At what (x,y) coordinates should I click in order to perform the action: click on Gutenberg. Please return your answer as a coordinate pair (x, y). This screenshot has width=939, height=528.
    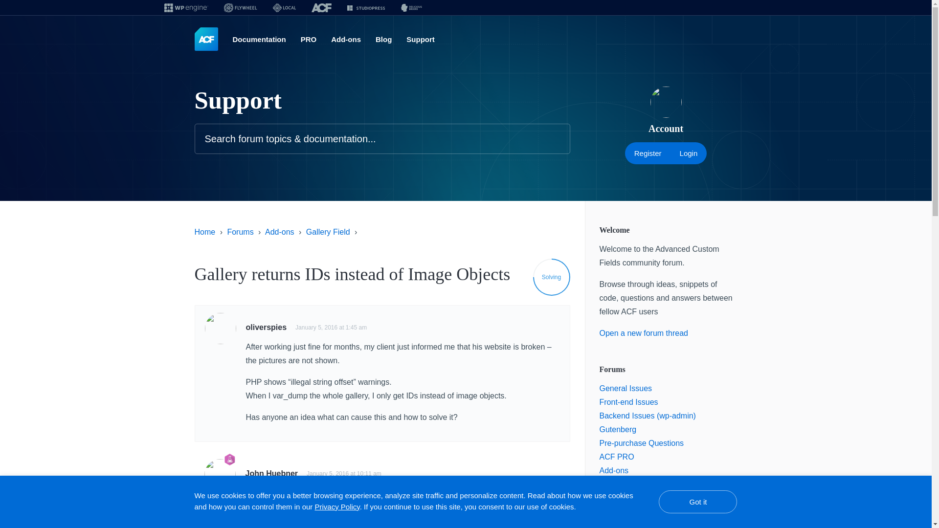
    Looking at the image, I should click on (618, 429).